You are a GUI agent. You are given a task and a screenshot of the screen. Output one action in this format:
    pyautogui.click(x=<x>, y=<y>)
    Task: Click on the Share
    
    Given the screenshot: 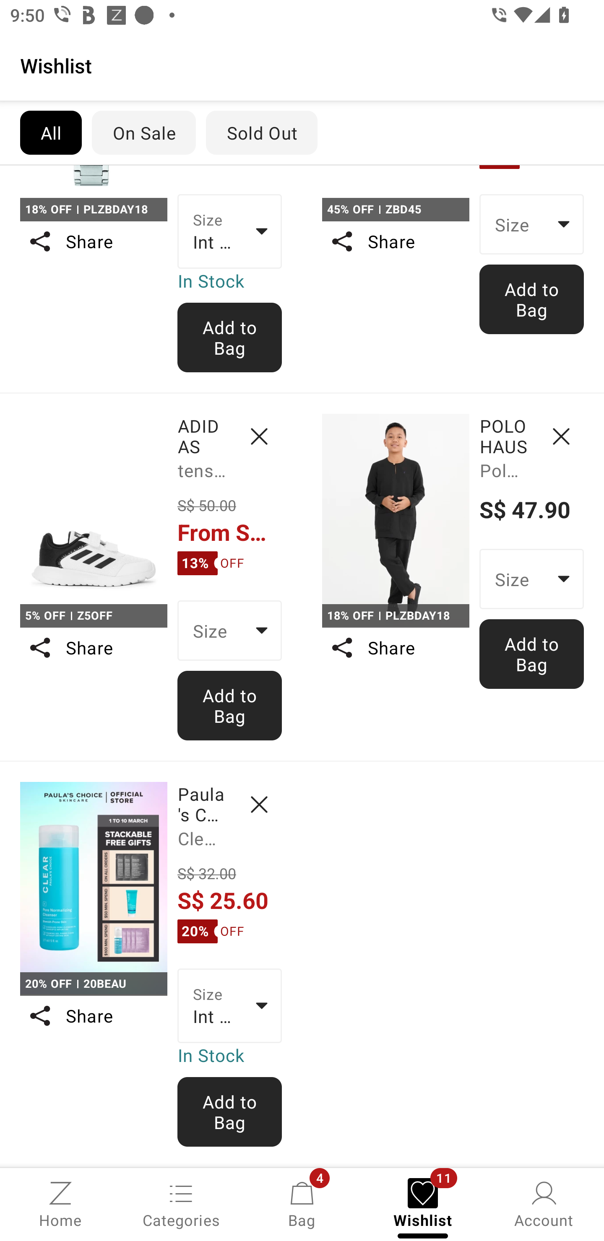 What is the action you would take?
    pyautogui.click(x=395, y=647)
    